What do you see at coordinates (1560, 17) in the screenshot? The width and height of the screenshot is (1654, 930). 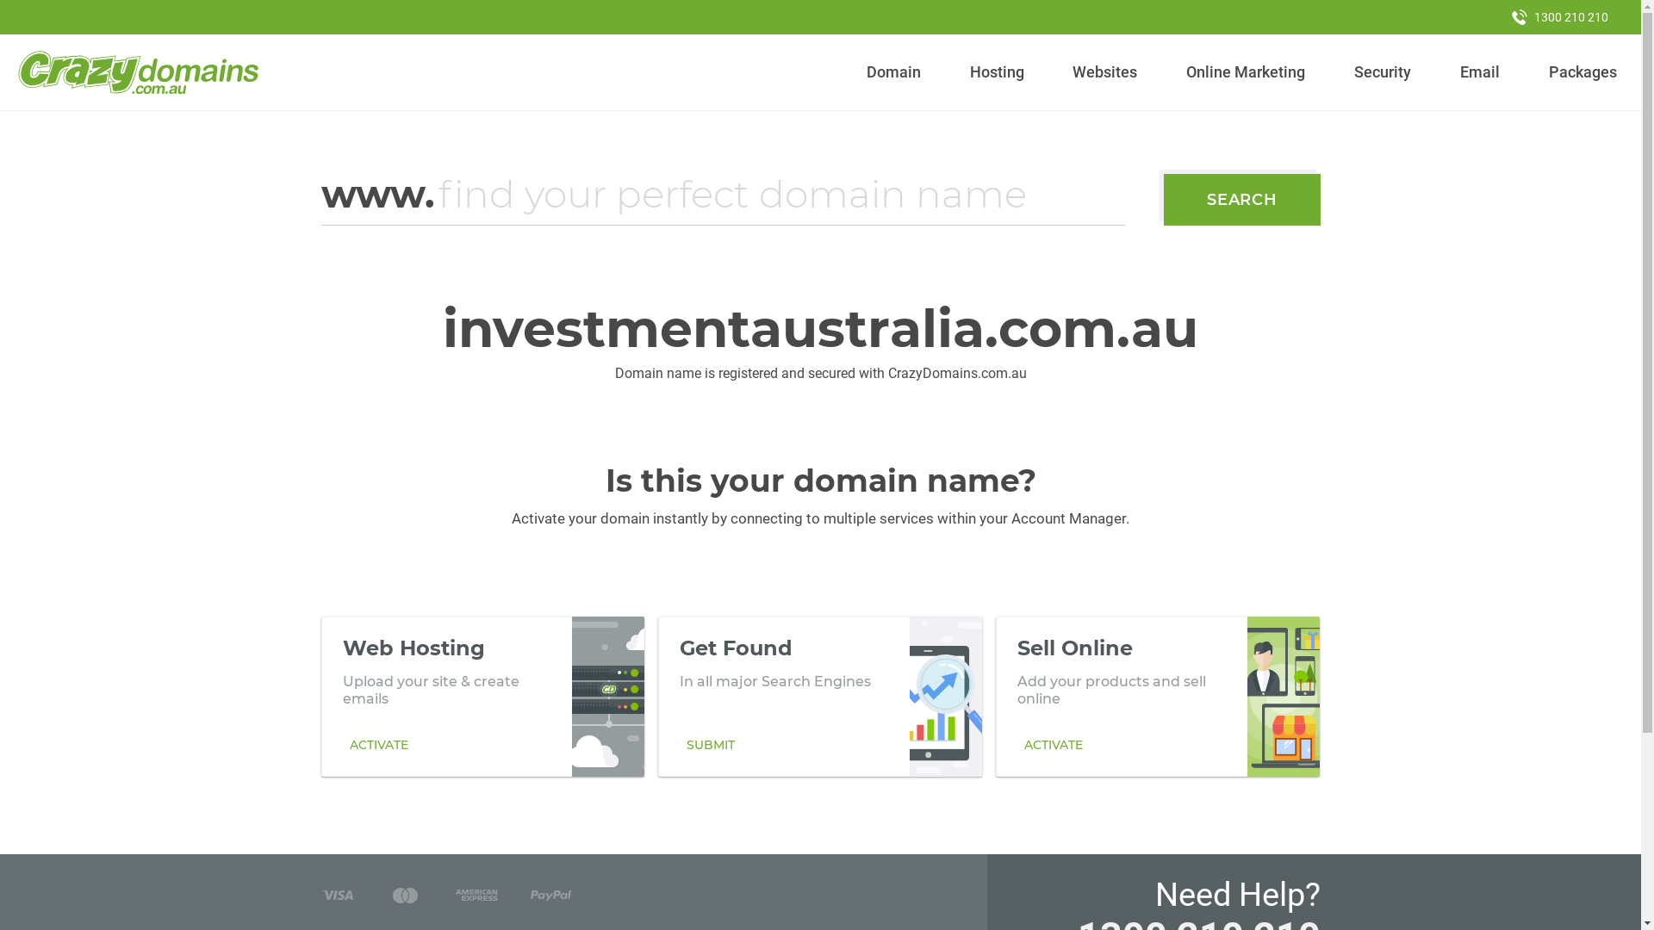 I see `1300 210 210` at bounding box center [1560, 17].